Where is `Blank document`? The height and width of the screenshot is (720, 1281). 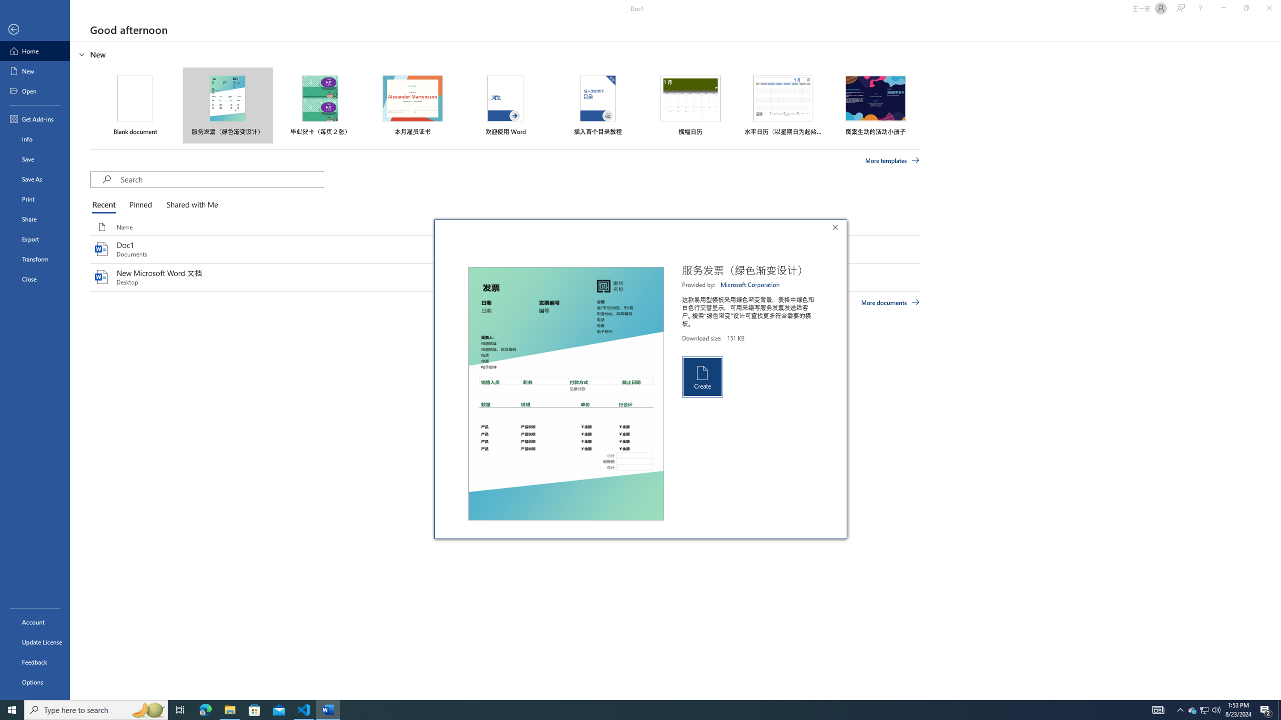 Blank document is located at coordinates (135, 105).